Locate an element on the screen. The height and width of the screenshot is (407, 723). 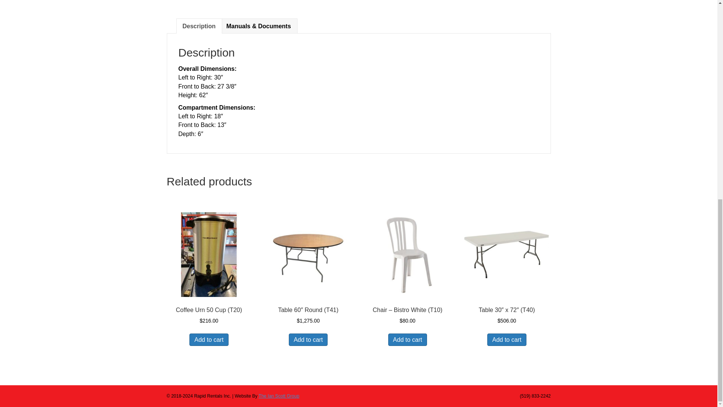
Add to cart is located at coordinates (308, 340).